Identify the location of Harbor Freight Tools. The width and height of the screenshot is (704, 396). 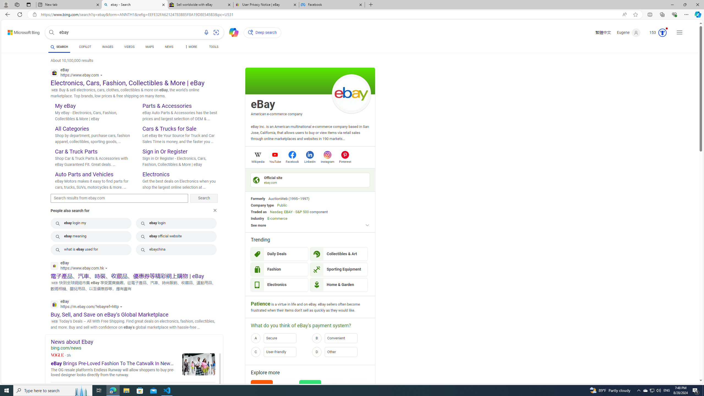
(359, 397).